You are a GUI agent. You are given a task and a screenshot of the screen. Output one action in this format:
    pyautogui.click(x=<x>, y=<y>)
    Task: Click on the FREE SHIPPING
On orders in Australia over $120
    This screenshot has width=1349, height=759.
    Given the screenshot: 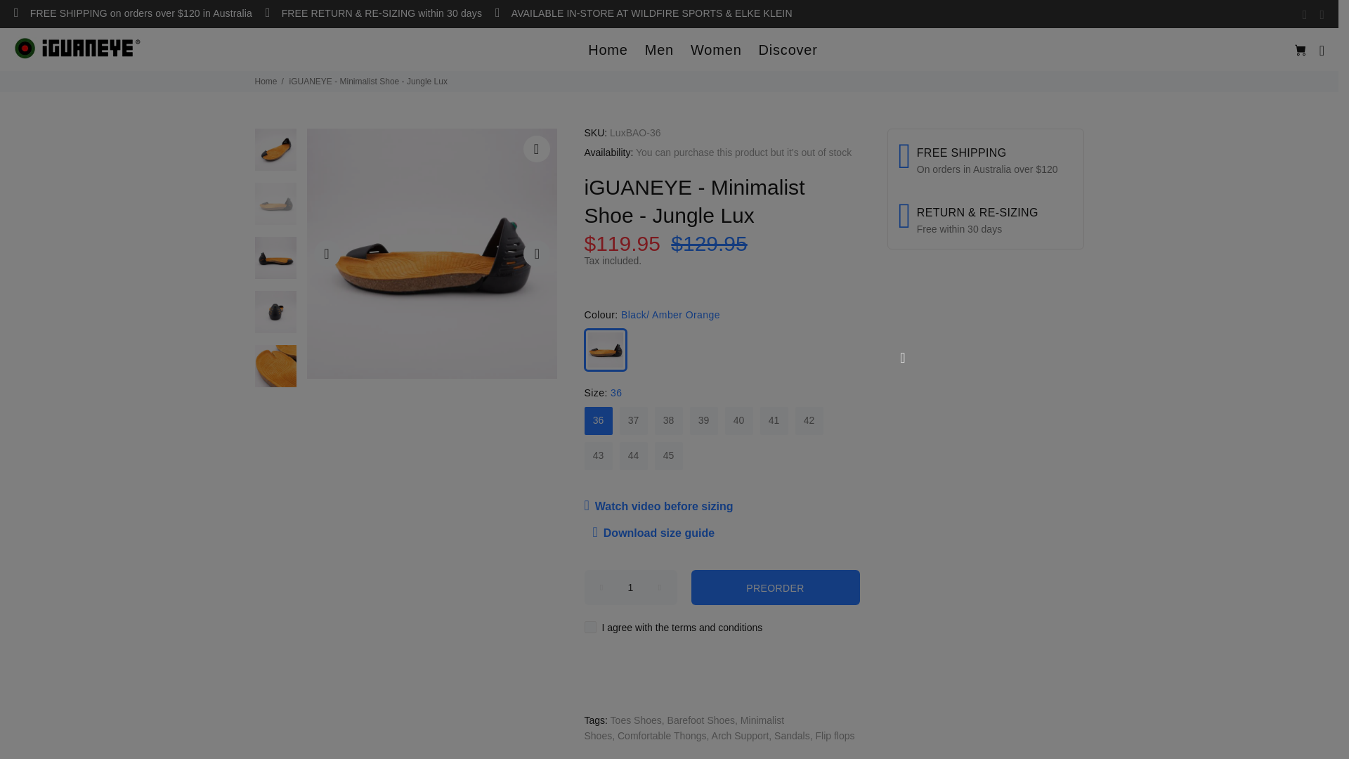 What is the action you would take?
    pyautogui.click(x=985, y=166)
    